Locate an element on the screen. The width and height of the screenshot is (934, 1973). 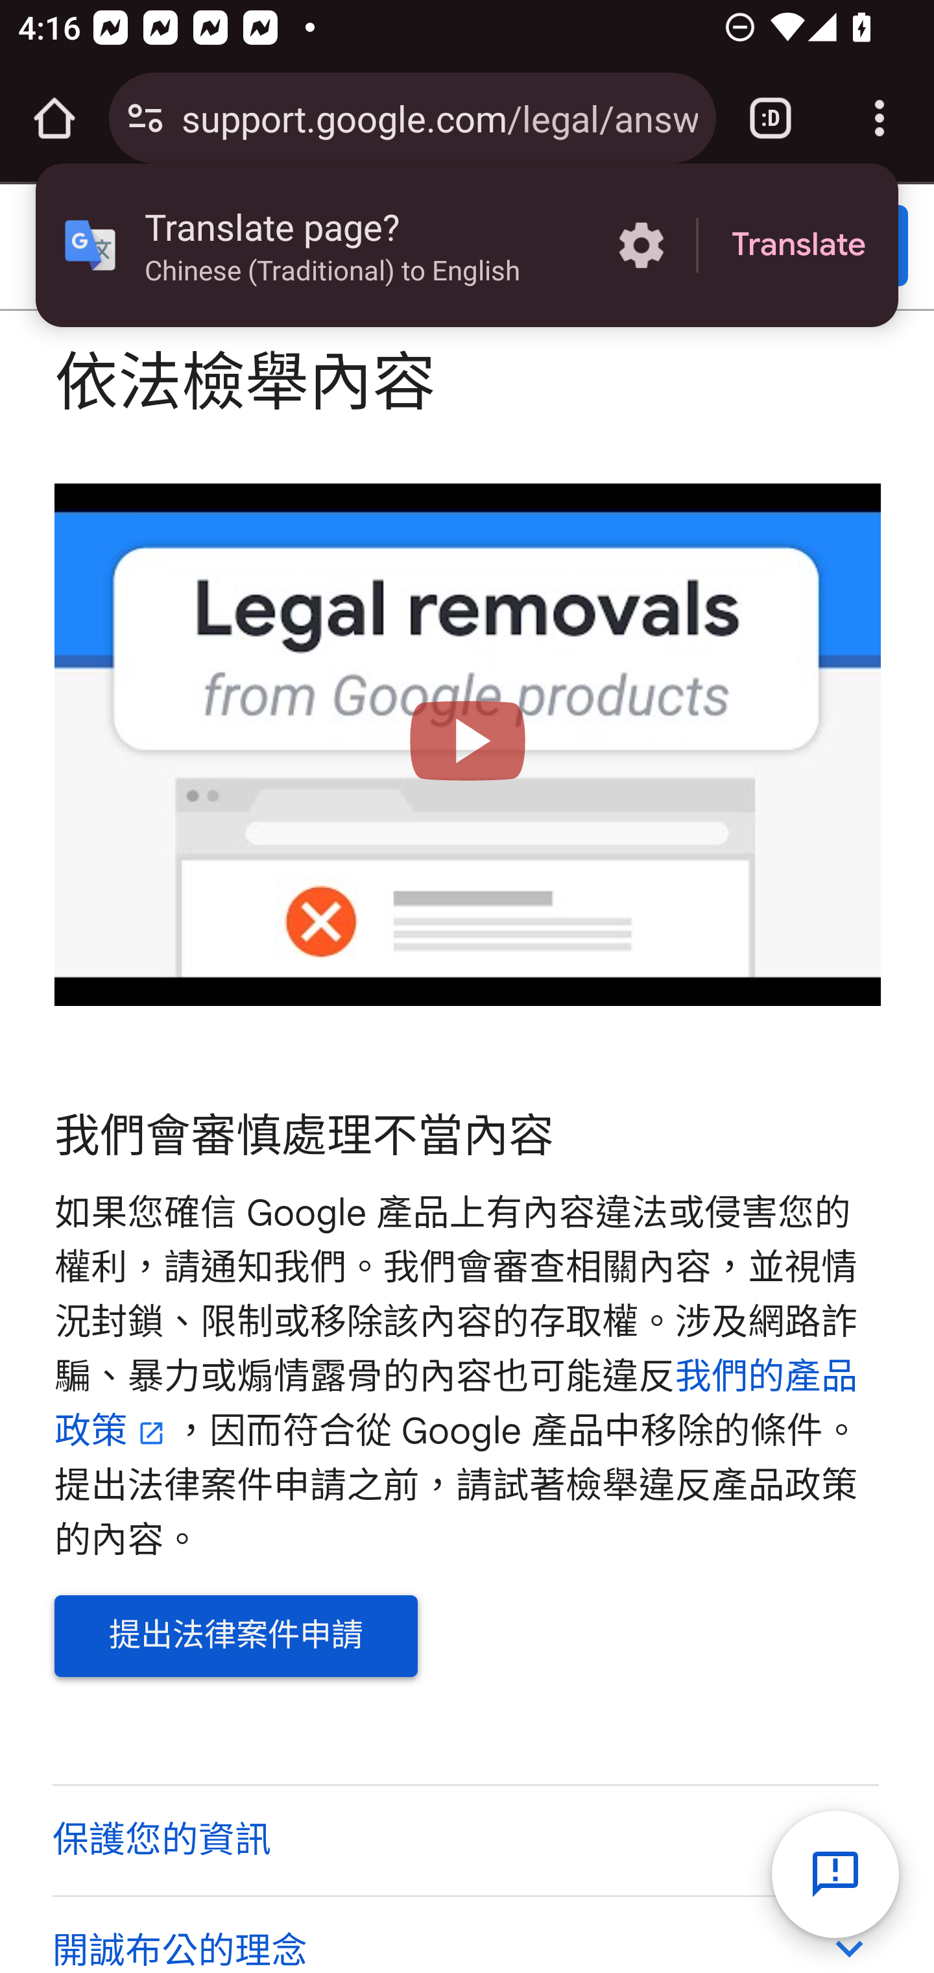
保護您的資訊 is located at coordinates (464, 1839).